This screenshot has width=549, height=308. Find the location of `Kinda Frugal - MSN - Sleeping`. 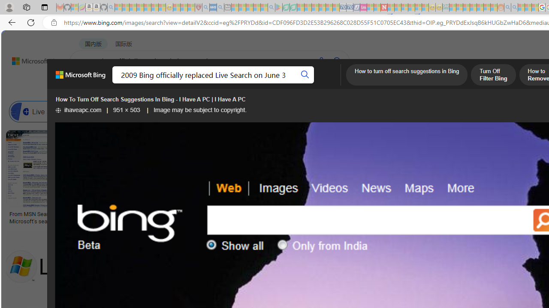

Kinda Frugal - MSN - Sleeping is located at coordinates (480, 8).